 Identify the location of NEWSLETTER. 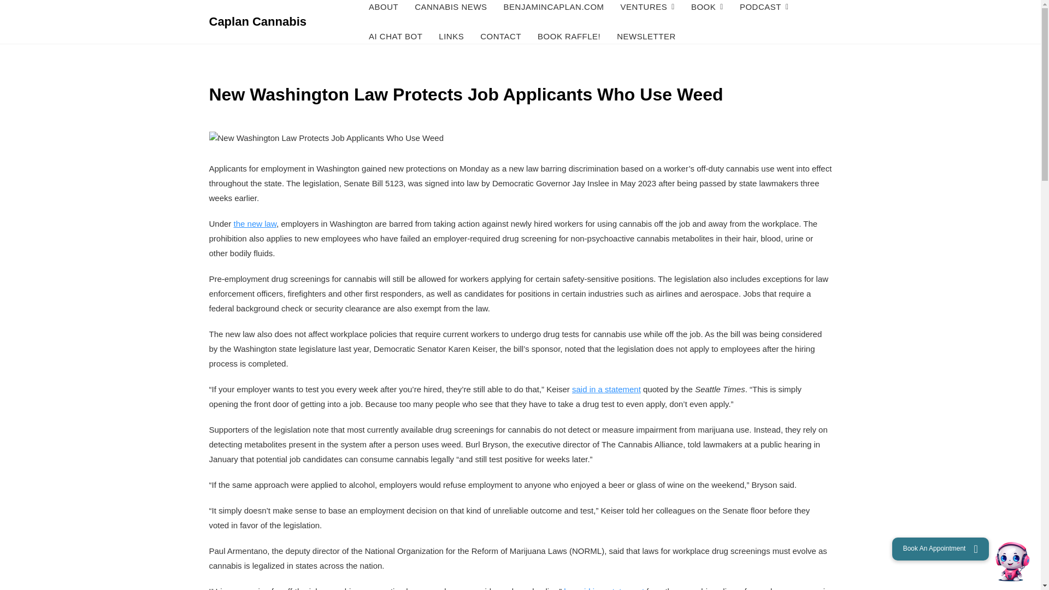
(646, 37).